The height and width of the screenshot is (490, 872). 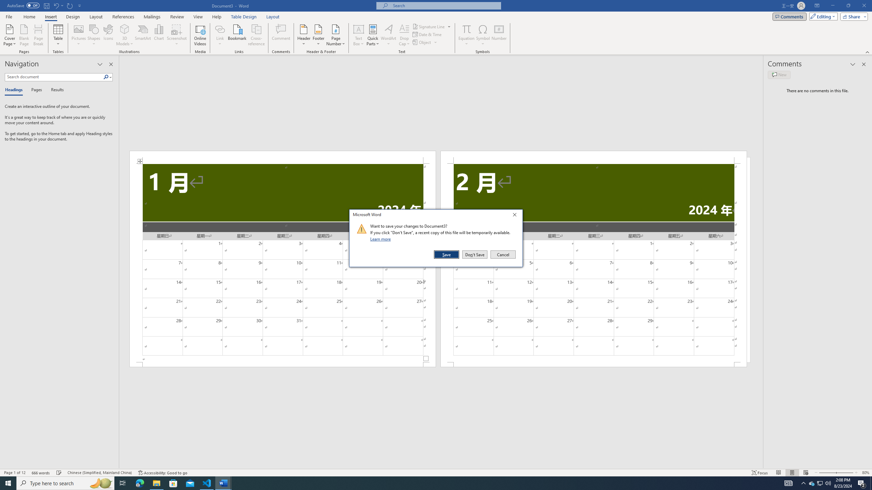 I want to click on Equation, so click(x=825, y=473).